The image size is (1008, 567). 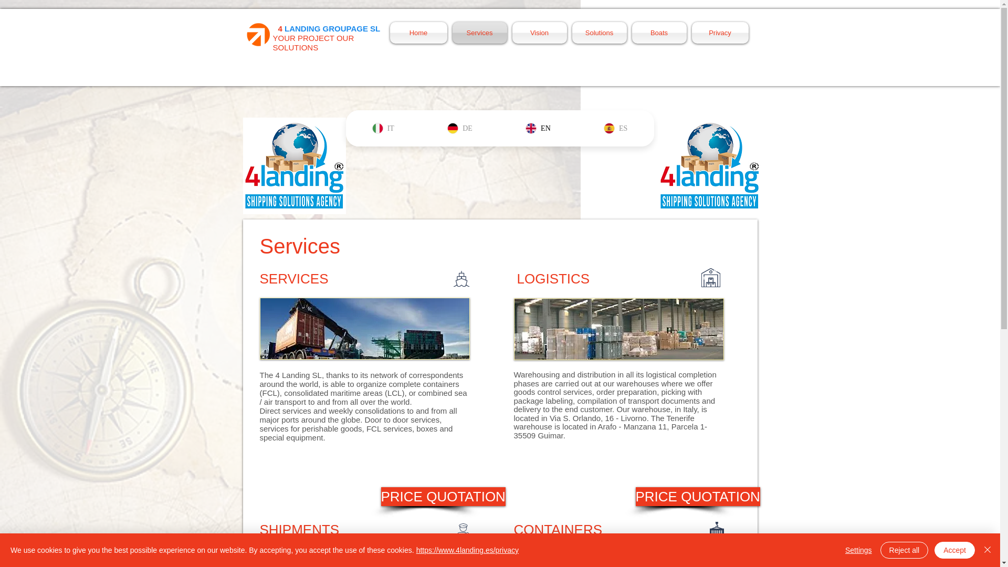 What do you see at coordinates (697, 497) in the screenshot?
I see `PRICE QUOTATION` at bounding box center [697, 497].